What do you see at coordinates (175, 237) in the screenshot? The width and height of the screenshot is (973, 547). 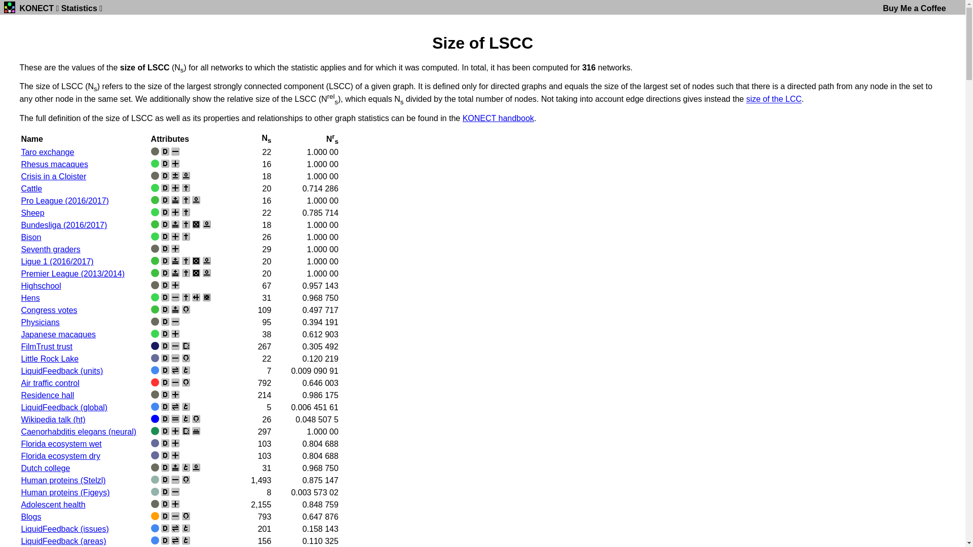 I see `Positive weights, no multiple edges` at bounding box center [175, 237].